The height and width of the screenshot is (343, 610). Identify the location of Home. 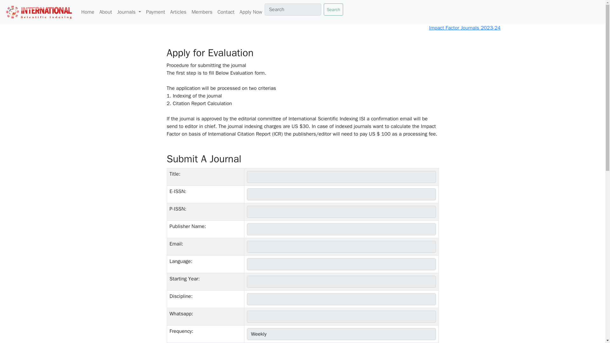
(88, 12).